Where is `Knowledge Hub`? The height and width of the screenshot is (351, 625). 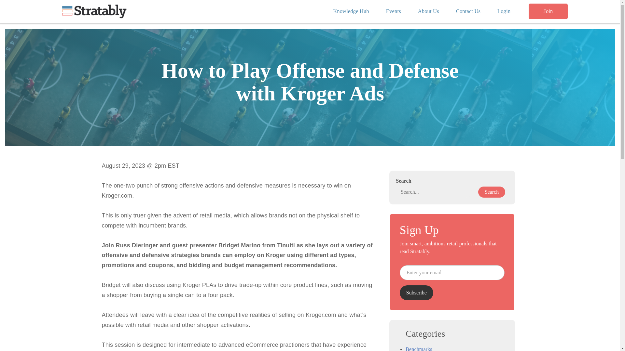
Knowledge Hub is located at coordinates (351, 11).